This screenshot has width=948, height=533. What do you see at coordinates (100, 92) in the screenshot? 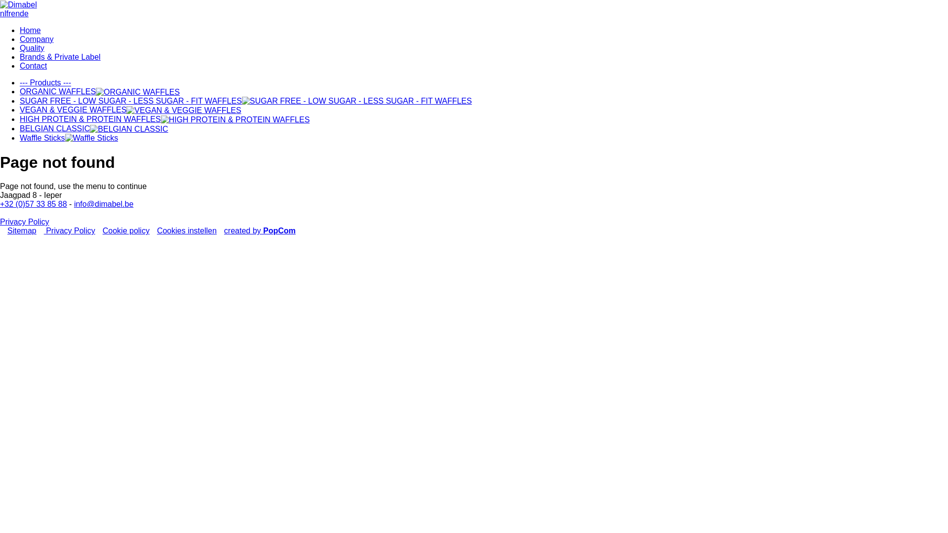
I see `ORGANIC WAFFLES` at bounding box center [100, 92].